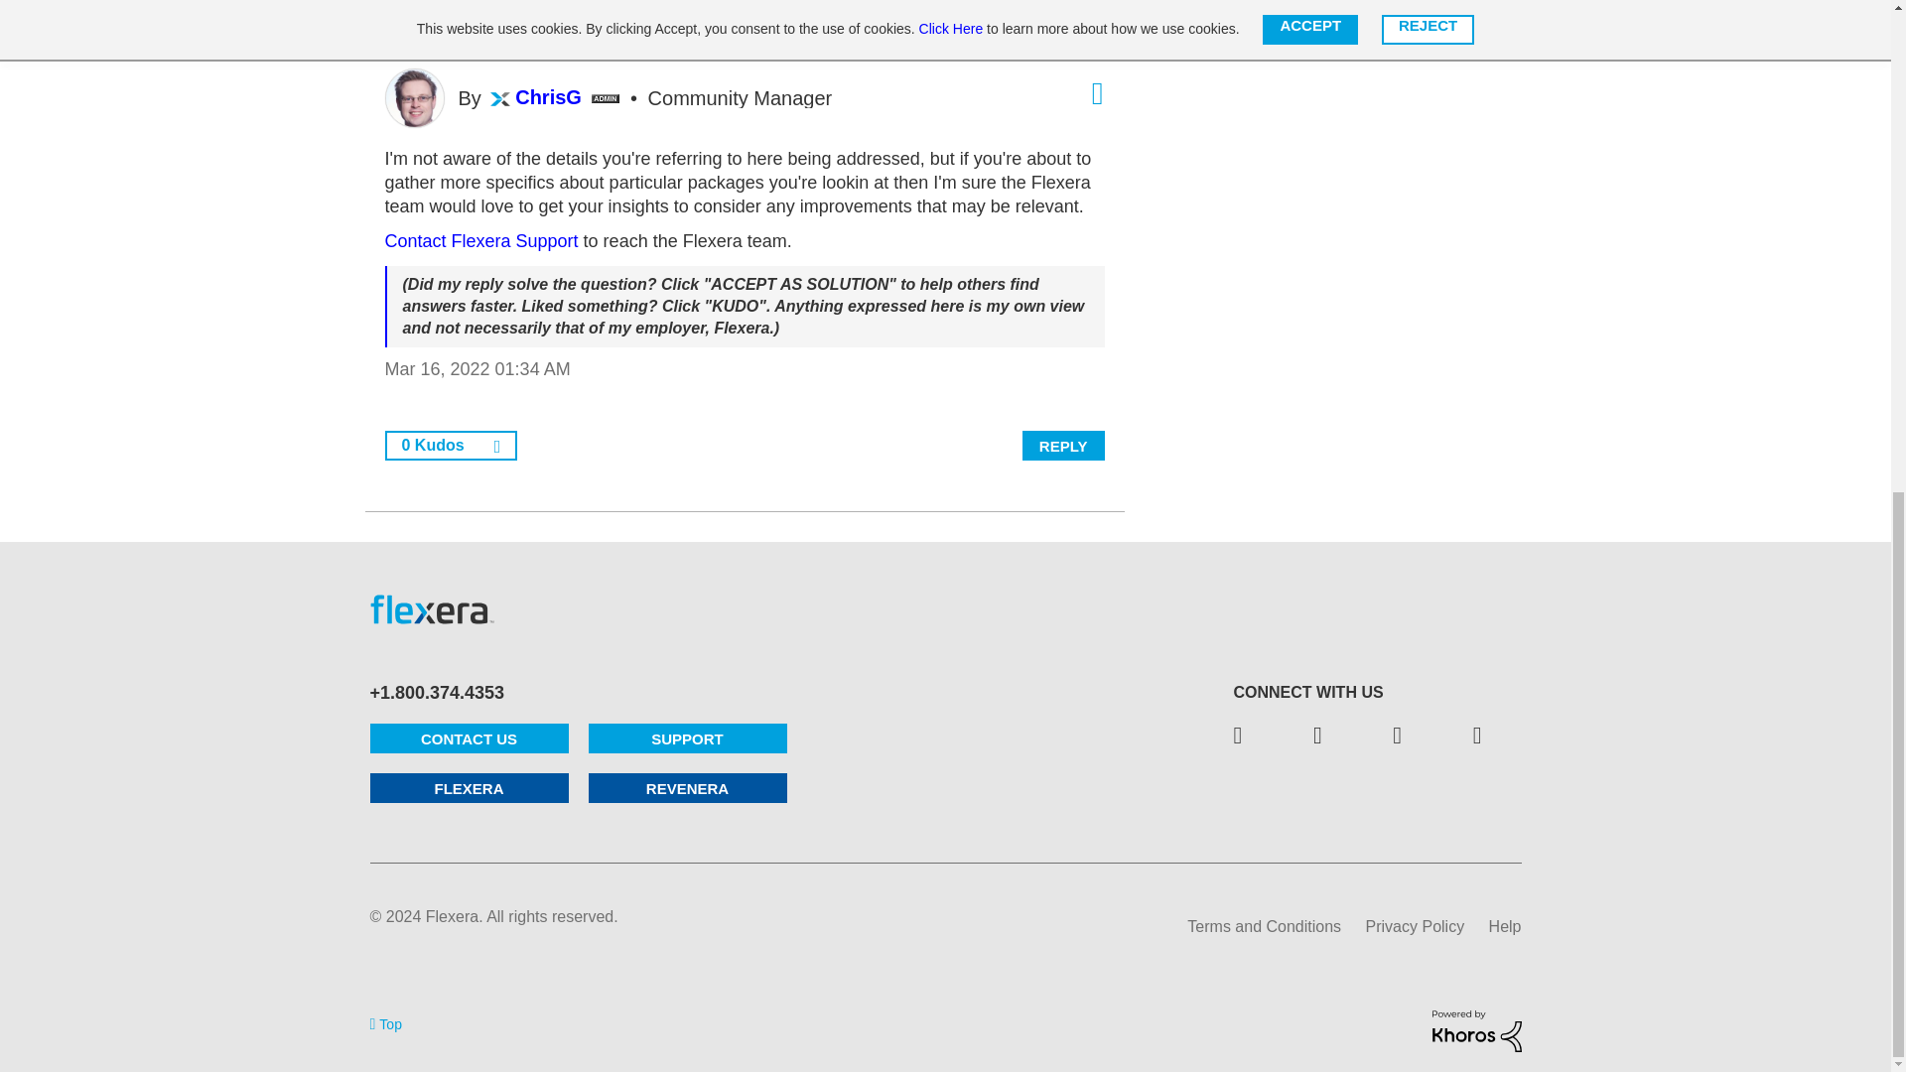 The image size is (1906, 1072). I want to click on API Service Provider not working, so click(909, 18).